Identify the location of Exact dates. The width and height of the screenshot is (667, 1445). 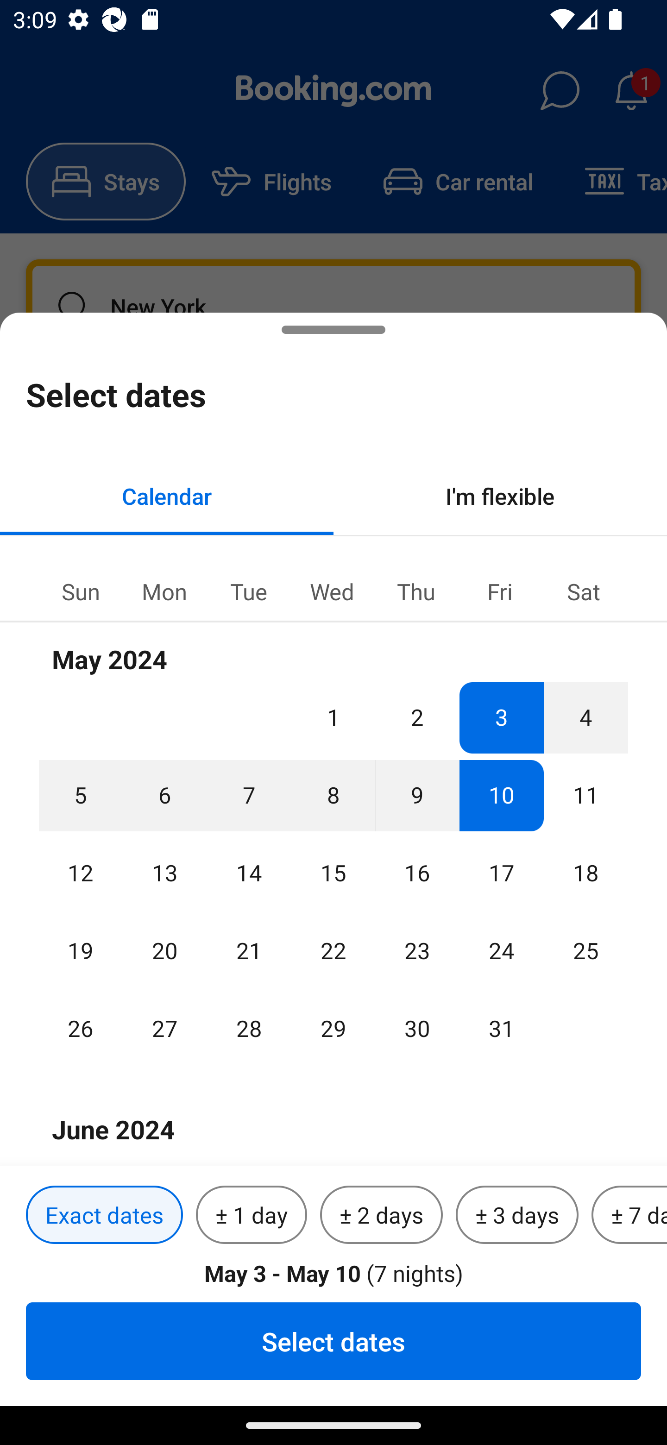
(104, 1215).